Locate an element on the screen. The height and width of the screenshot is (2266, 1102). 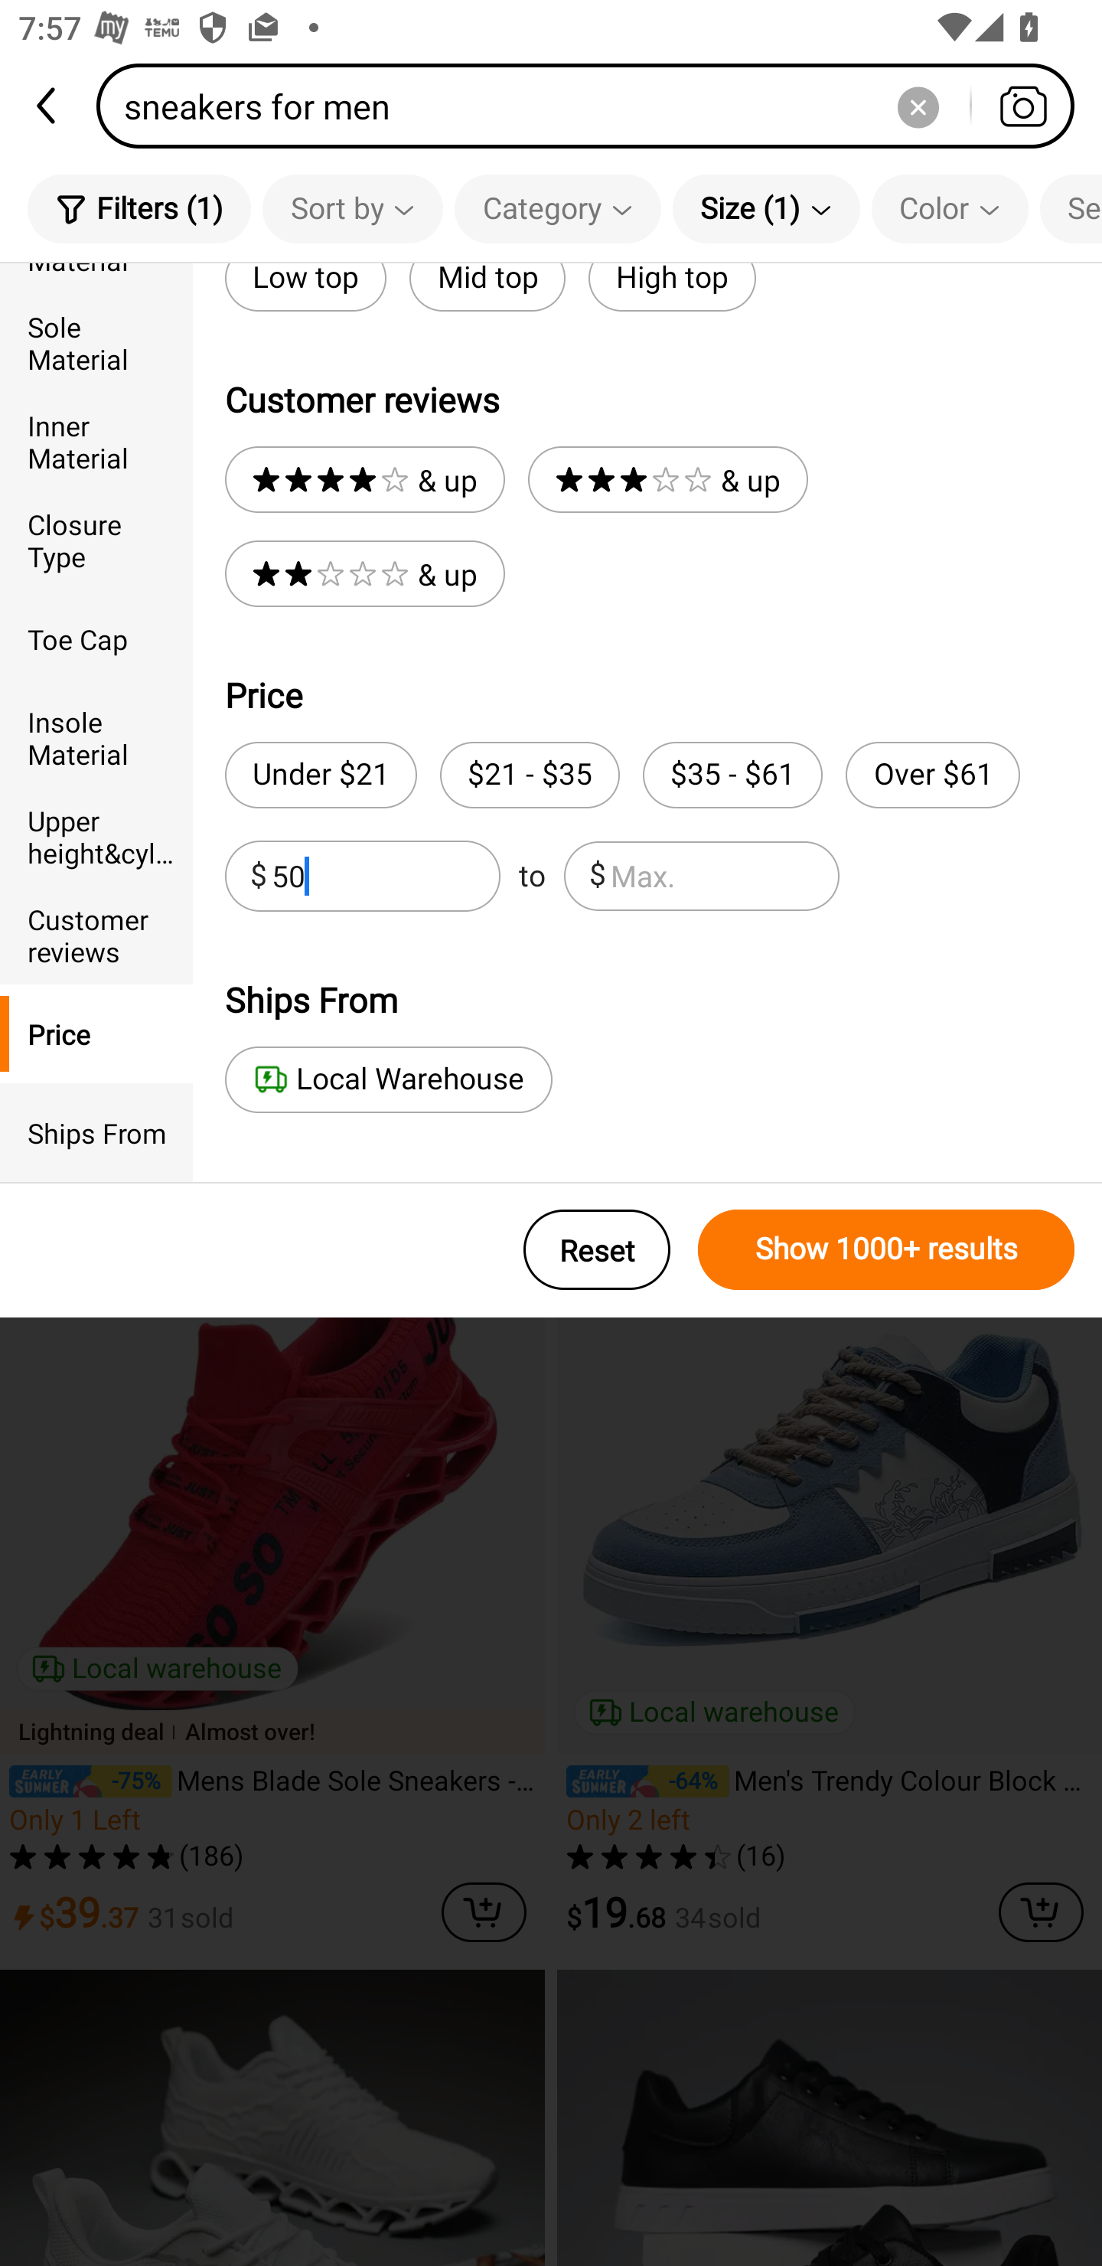
back is located at coordinates (48, 106).